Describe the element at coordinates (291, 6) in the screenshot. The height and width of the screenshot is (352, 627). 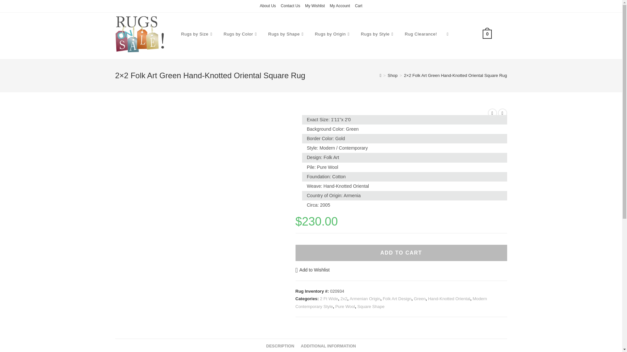
I see `Contact Us` at that location.